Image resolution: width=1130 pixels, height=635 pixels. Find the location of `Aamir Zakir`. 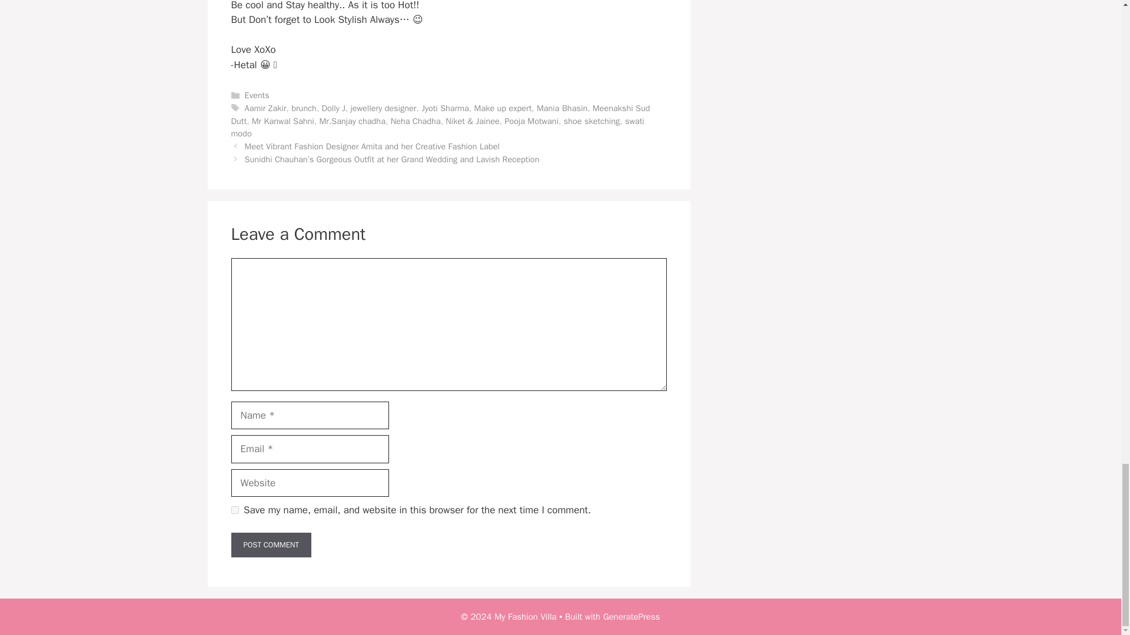

Aamir Zakir is located at coordinates (266, 108).